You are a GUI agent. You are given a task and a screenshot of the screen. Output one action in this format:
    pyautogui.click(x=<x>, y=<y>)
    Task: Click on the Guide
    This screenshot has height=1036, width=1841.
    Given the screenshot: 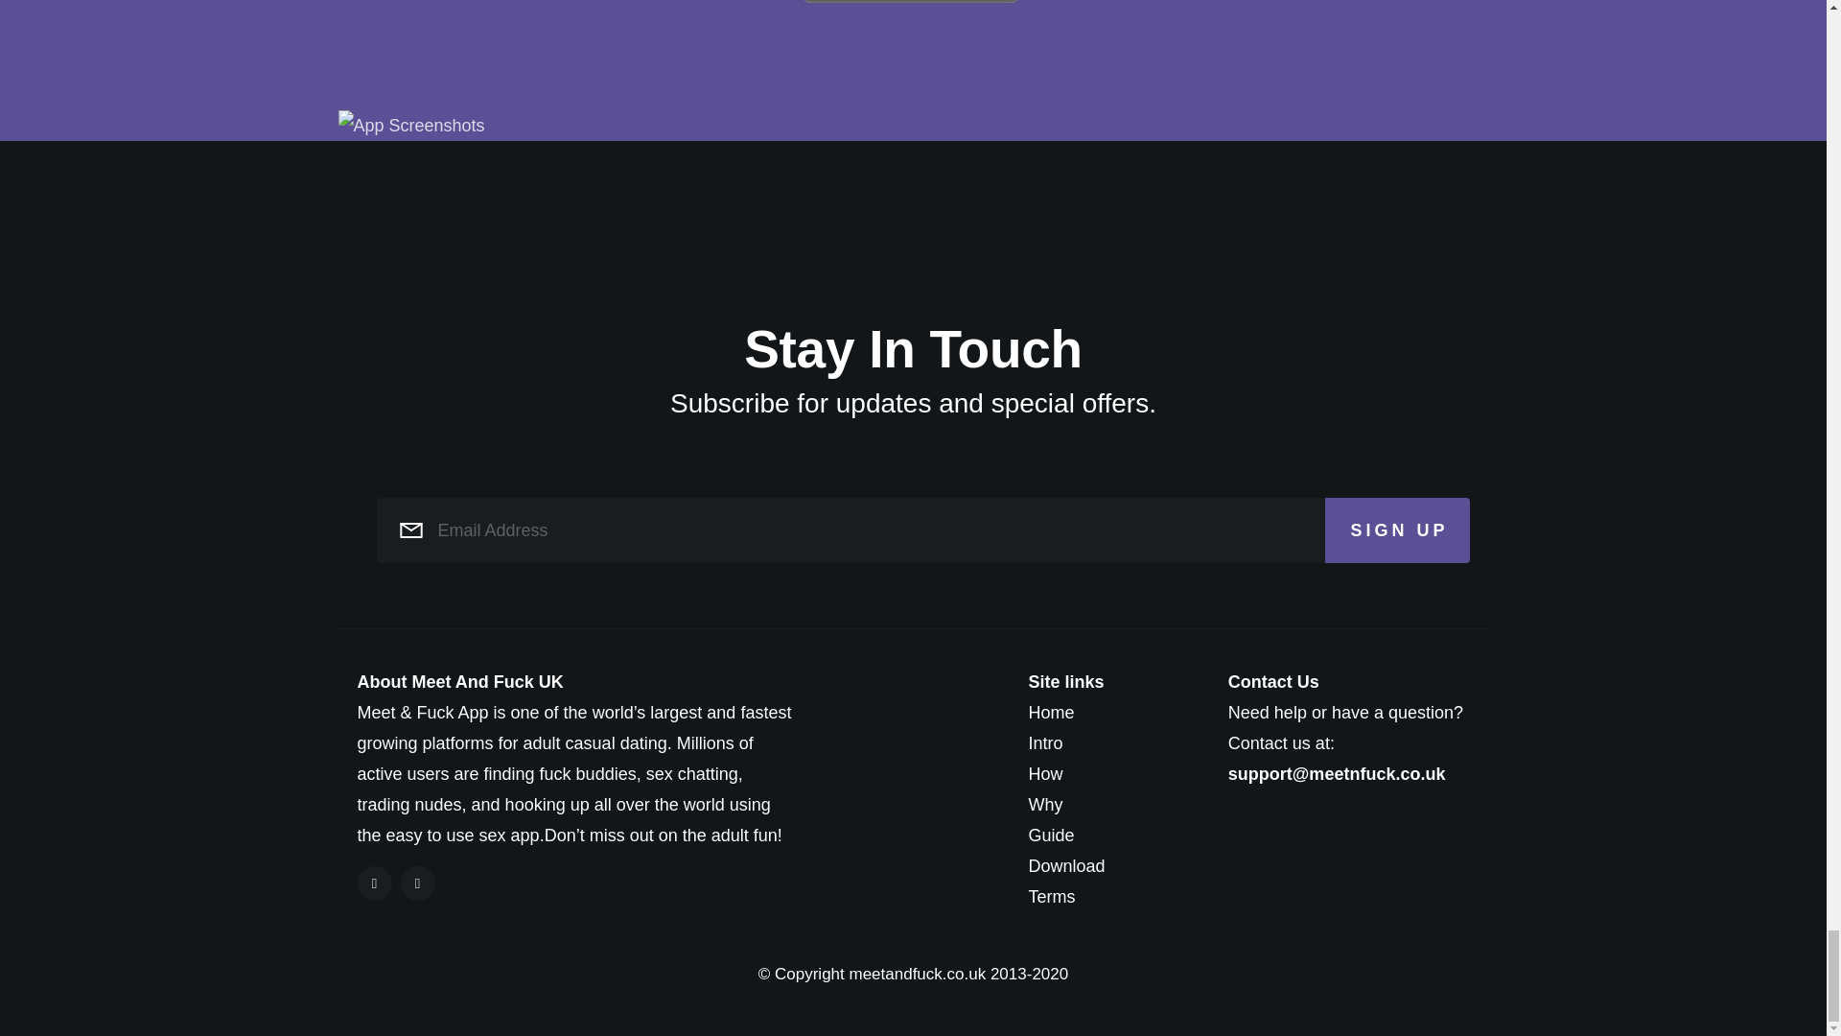 What is the action you would take?
    pyautogui.click(x=1108, y=835)
    